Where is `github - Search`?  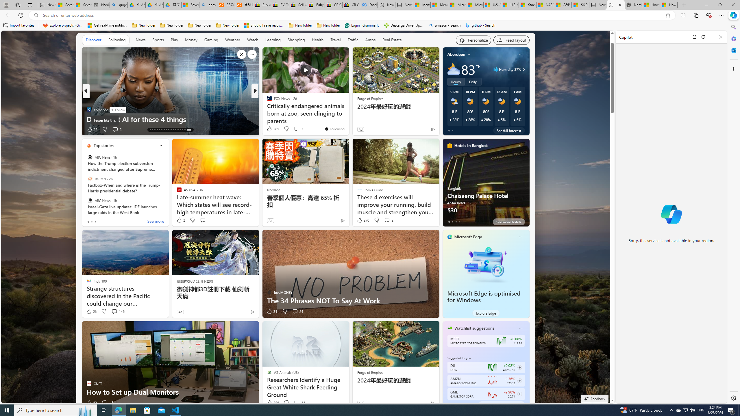
github - Search is located at coordinates (480, 25).